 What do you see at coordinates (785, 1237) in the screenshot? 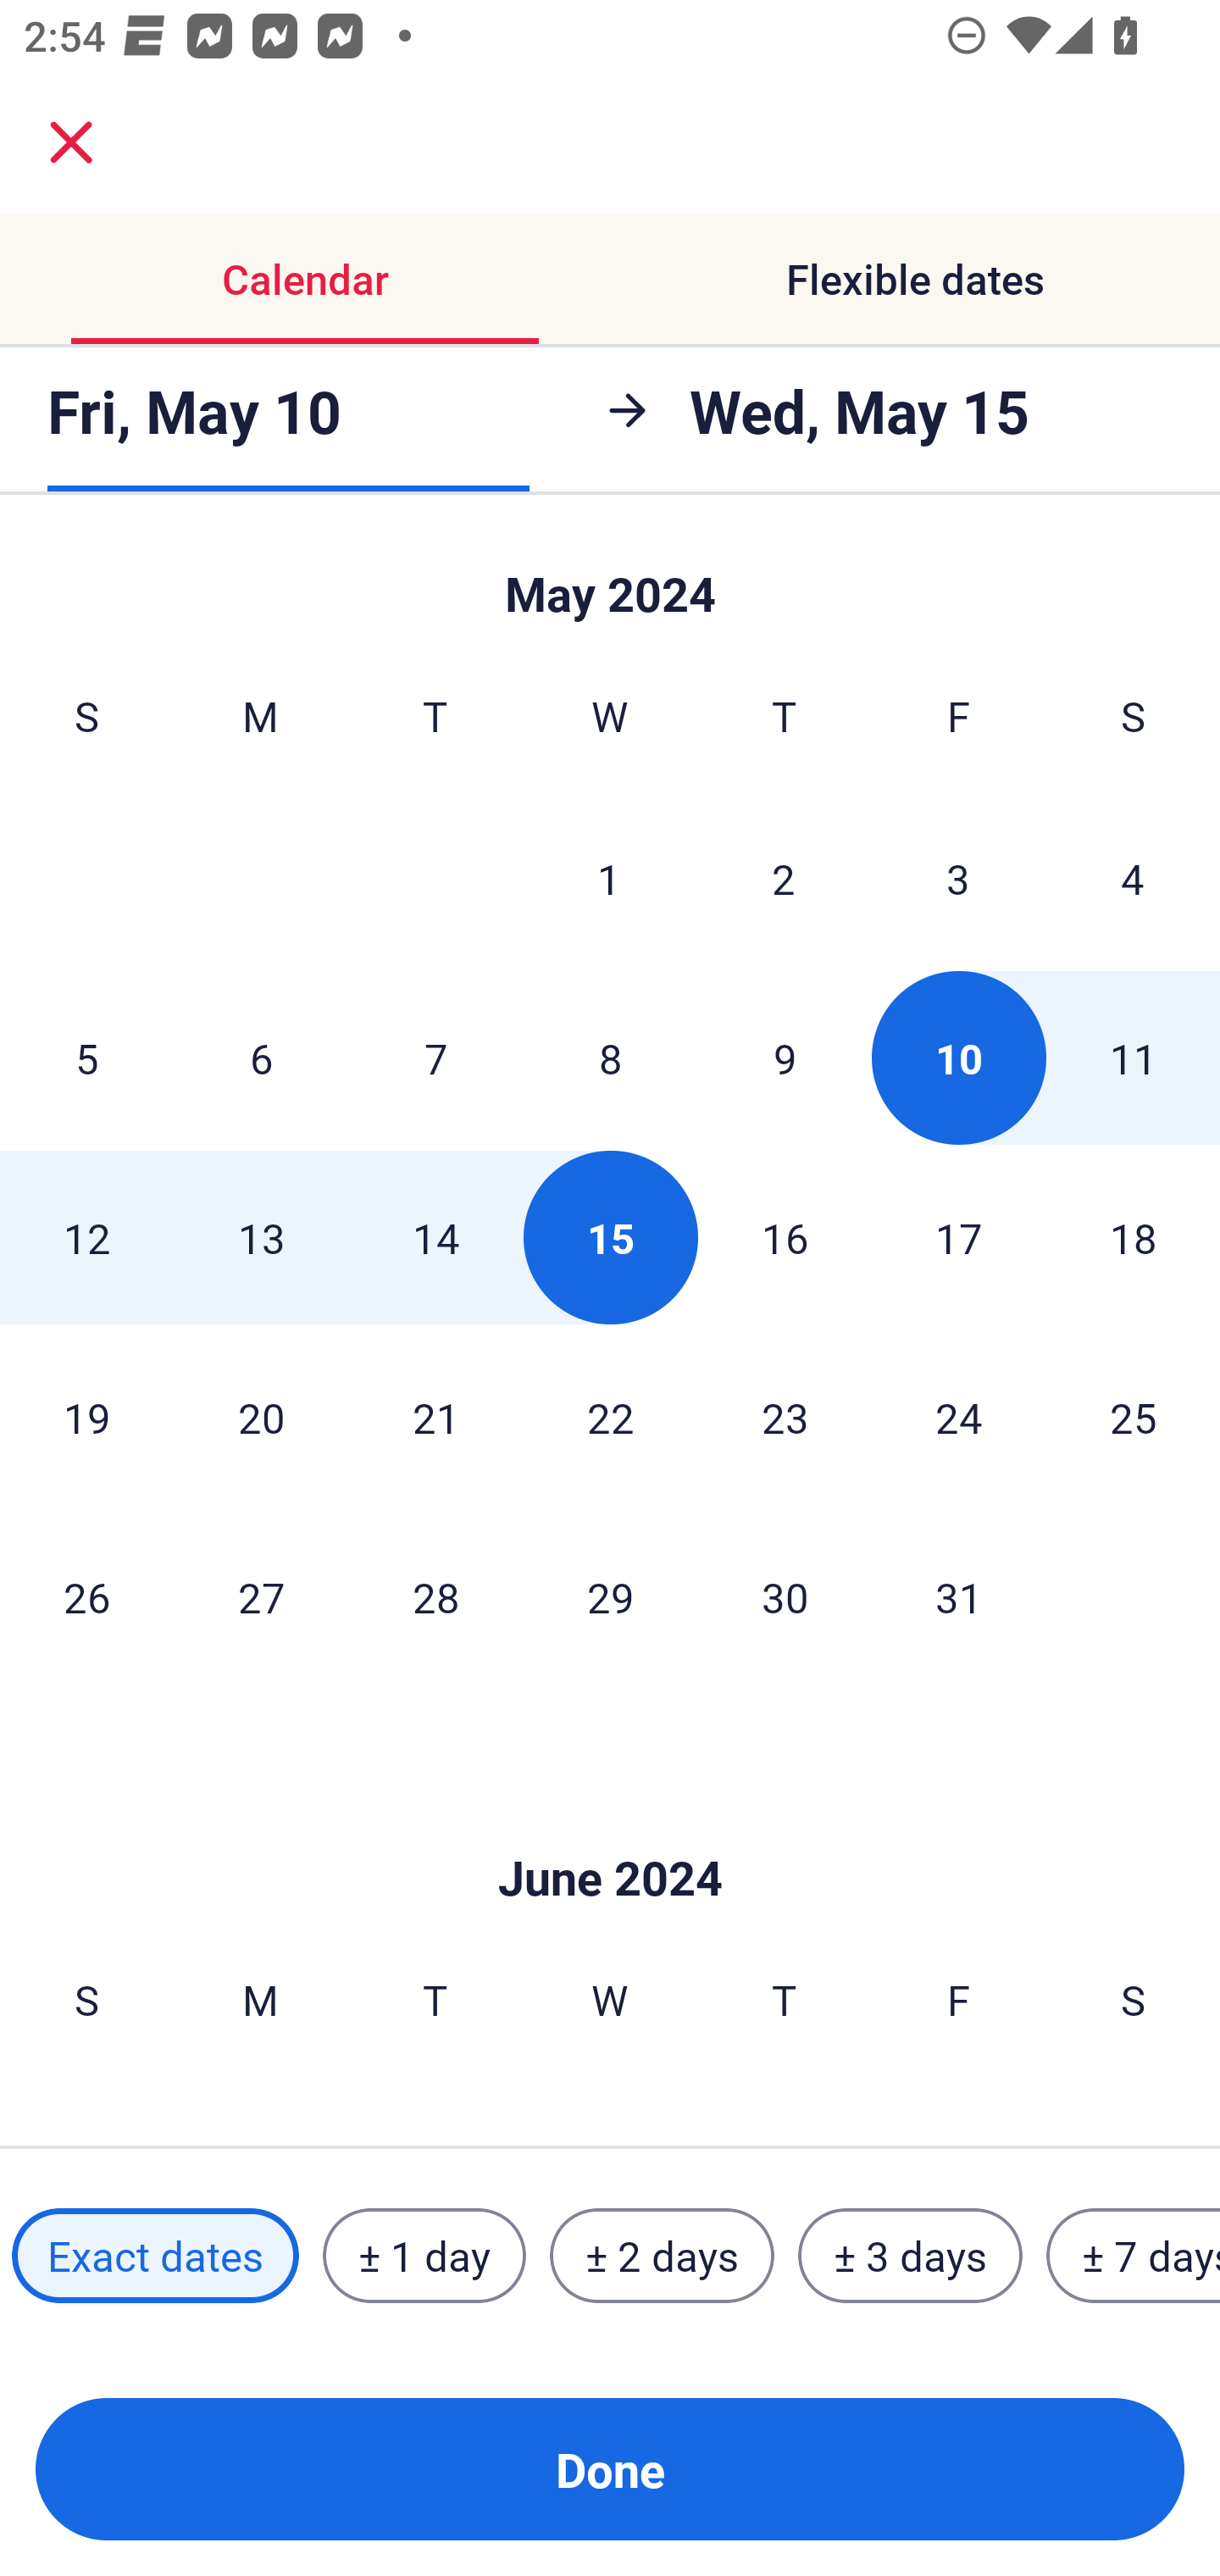
I see `16 Thursday, May 16, 2024` at bounding box center [785, 1237].